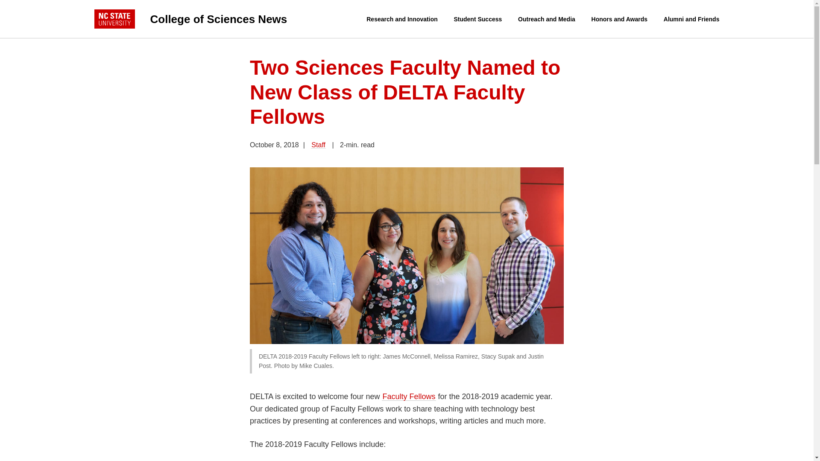 The image size is (820, 461). What do you see at coordinates (477, 19) in the screenshot?
I see `Student Success` at bounding box center [477, 19].